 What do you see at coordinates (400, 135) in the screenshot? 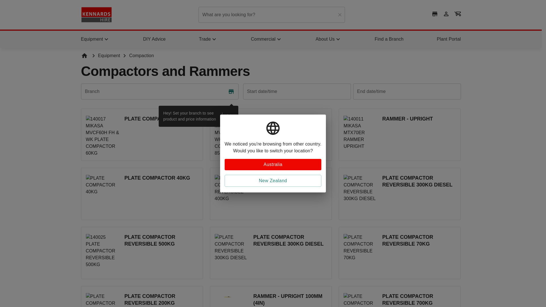
I see `RAMMER - UPRIGHT` at bounding box center [400, 135].